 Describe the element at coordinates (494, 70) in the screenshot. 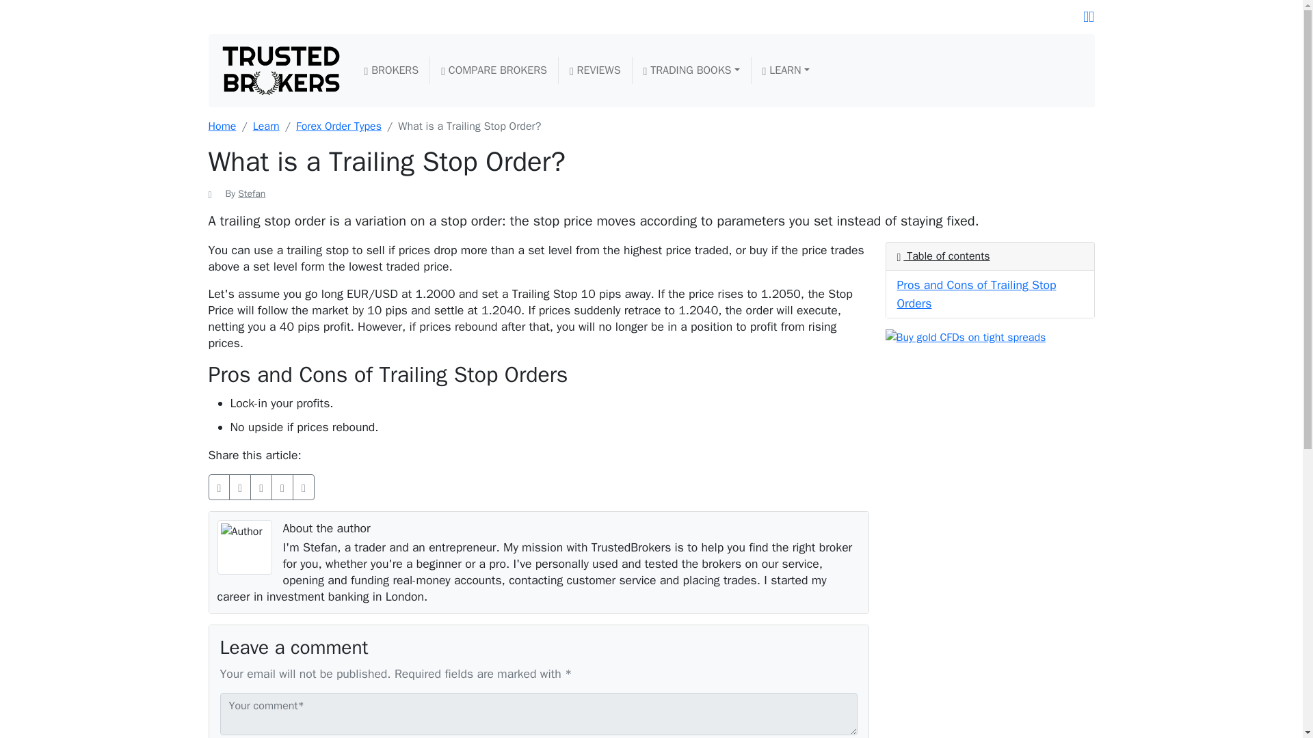

I see `COMPARE BROKERS` at that location.